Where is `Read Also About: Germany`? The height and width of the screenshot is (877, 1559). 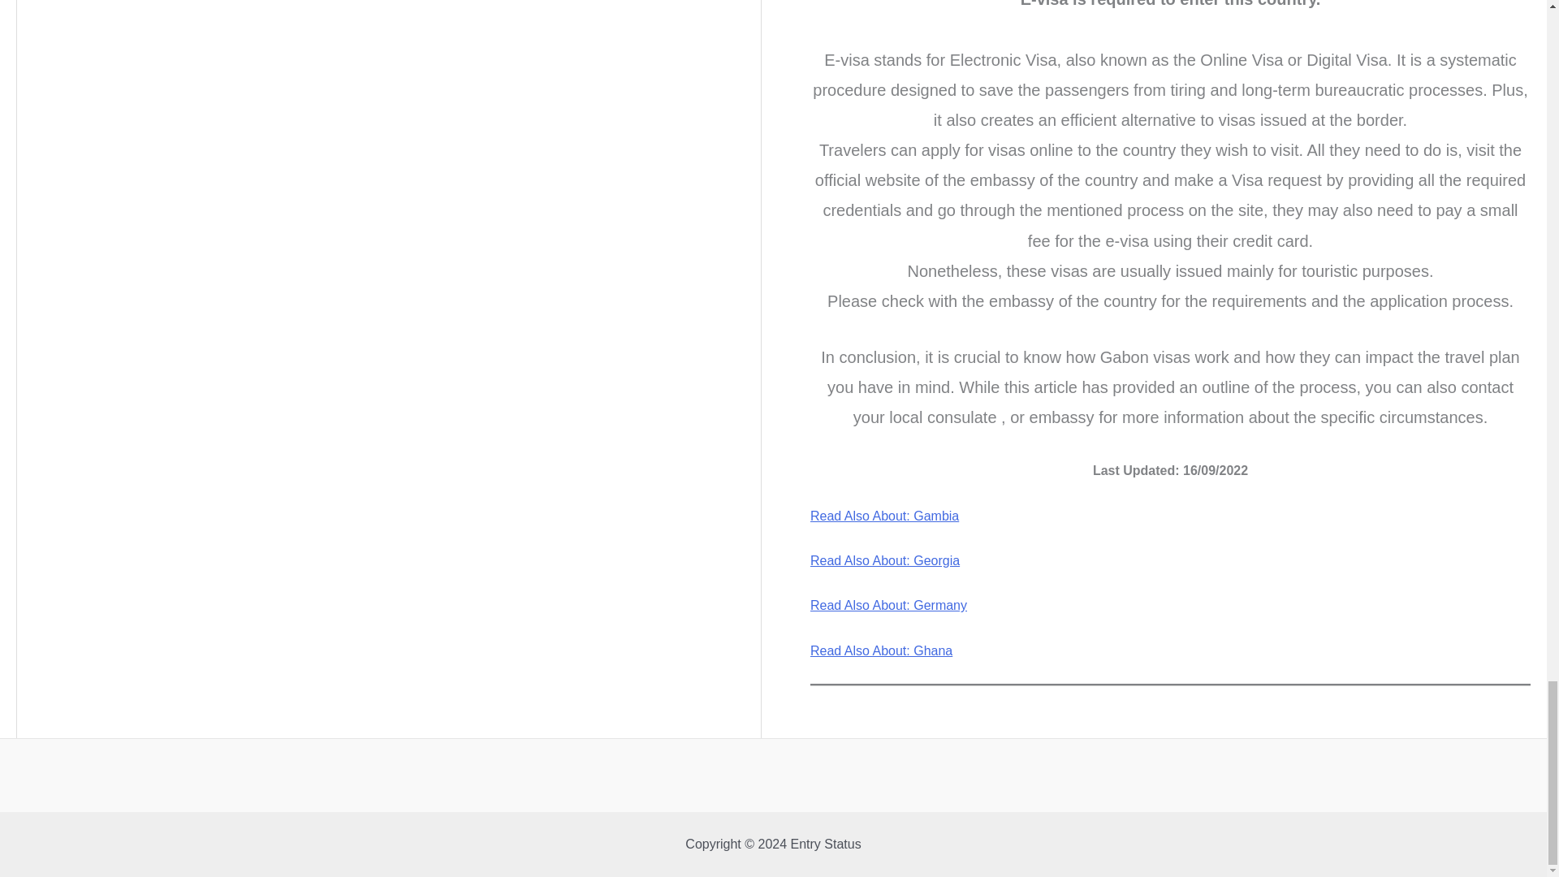 Read Also About: Germany is located at coordinates (888, 604).